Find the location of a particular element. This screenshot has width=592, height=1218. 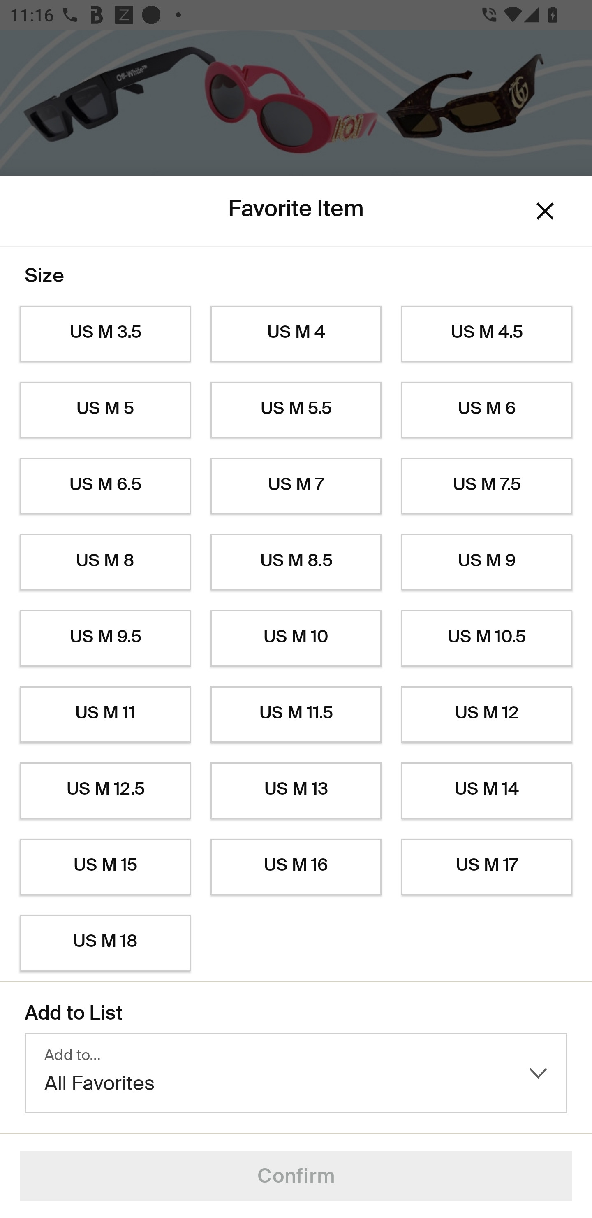

US M 4.5 is located at coordinates (487, 334).